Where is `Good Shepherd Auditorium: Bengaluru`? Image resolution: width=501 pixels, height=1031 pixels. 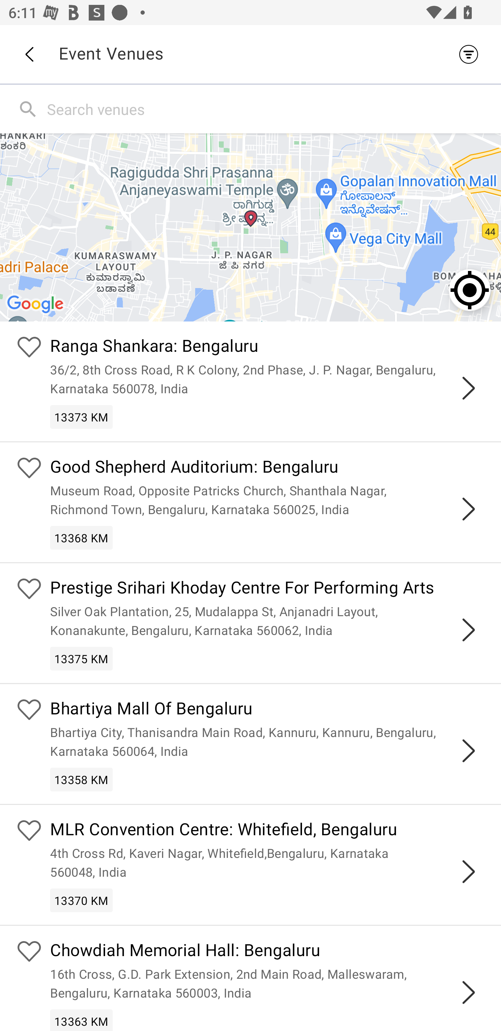
Good Shepherd Auditorium: Bengaluru is located at coordinates (267, 468).